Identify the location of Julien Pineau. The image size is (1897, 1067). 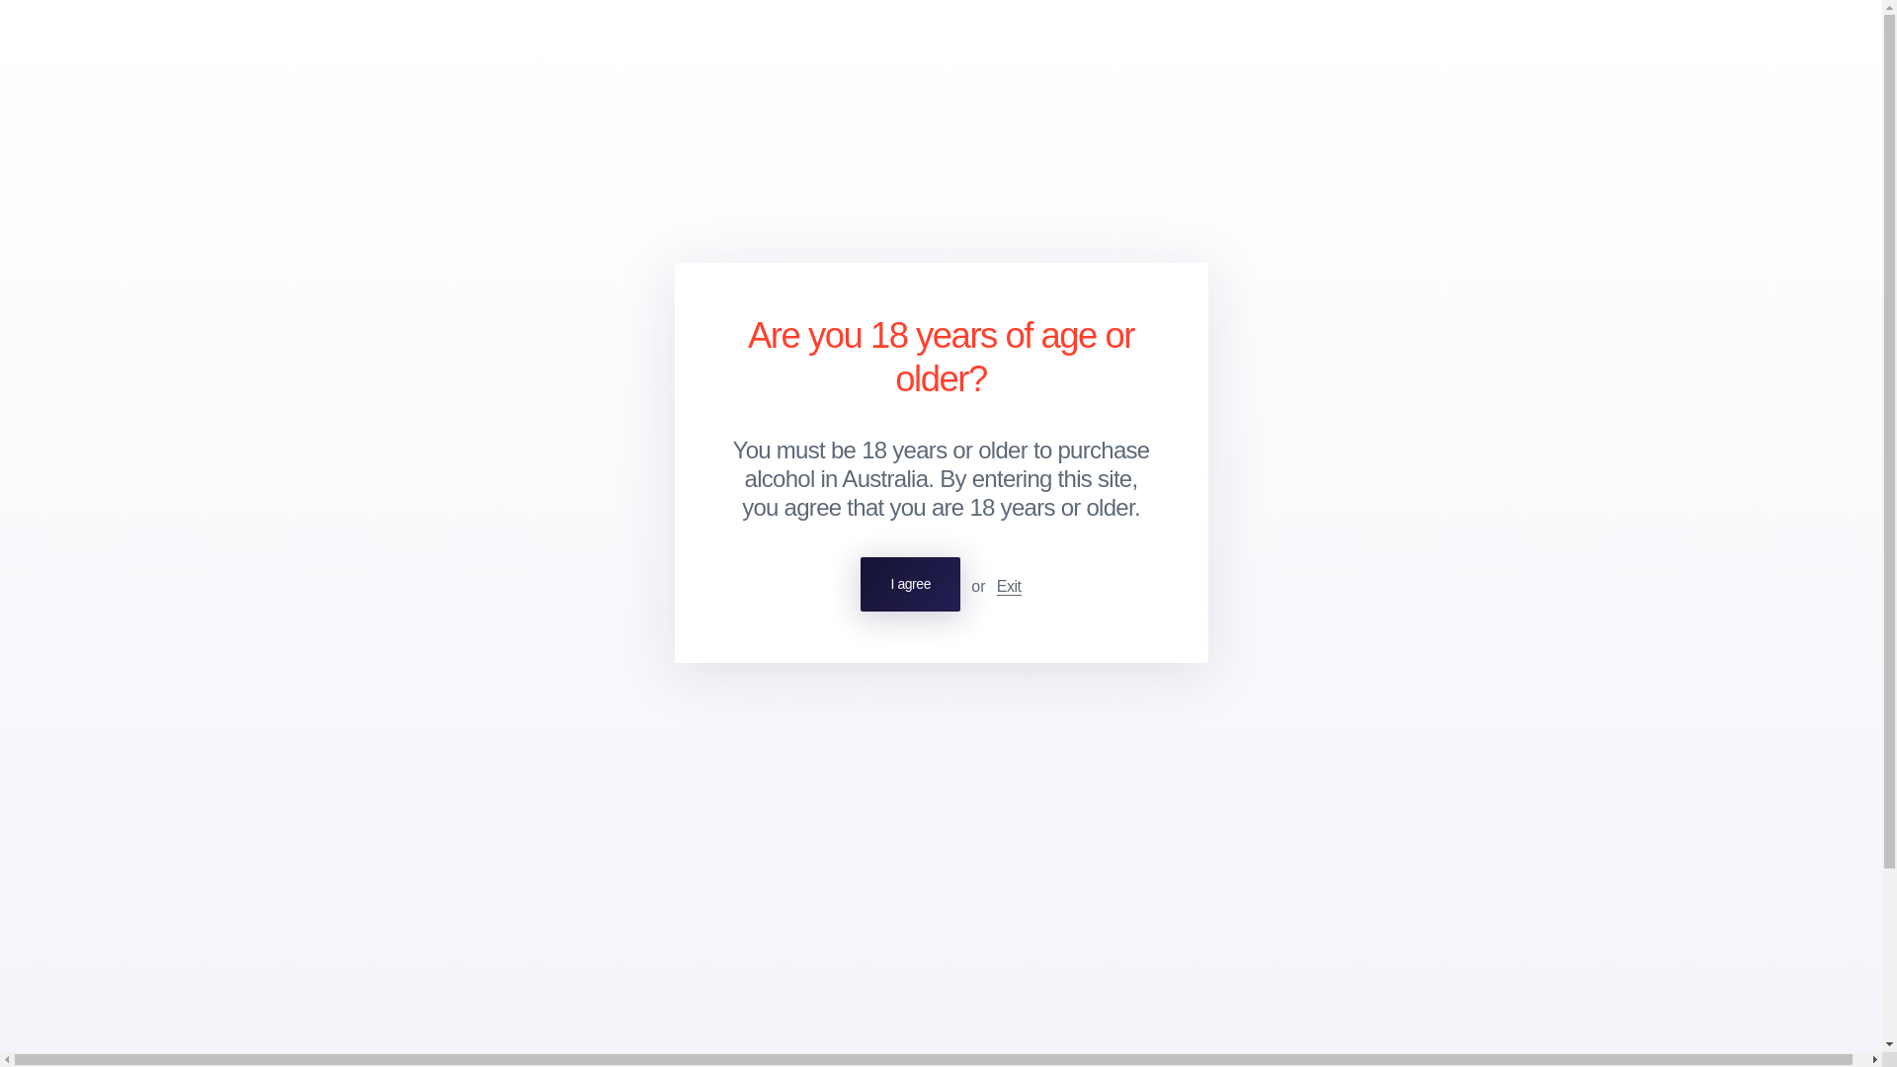
(436, 769).